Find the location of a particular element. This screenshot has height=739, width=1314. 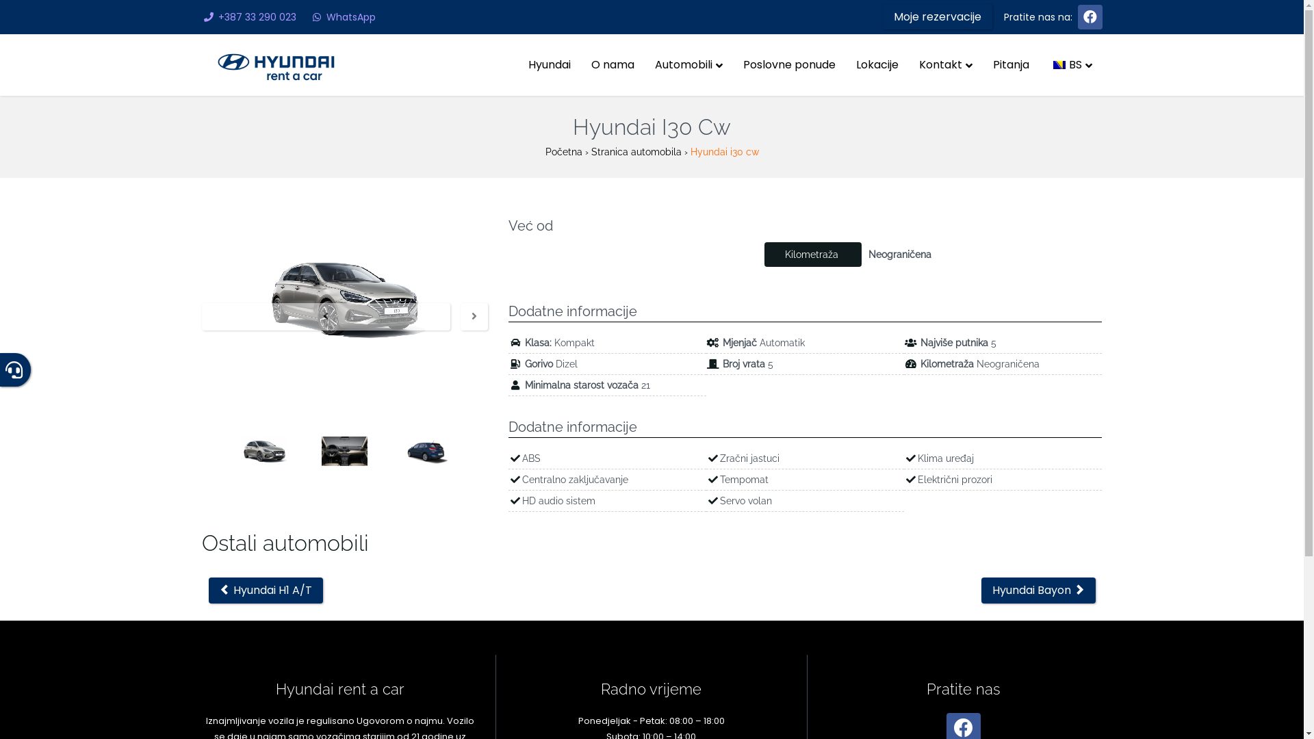

Lokacije is located at coordinates (877, 65).